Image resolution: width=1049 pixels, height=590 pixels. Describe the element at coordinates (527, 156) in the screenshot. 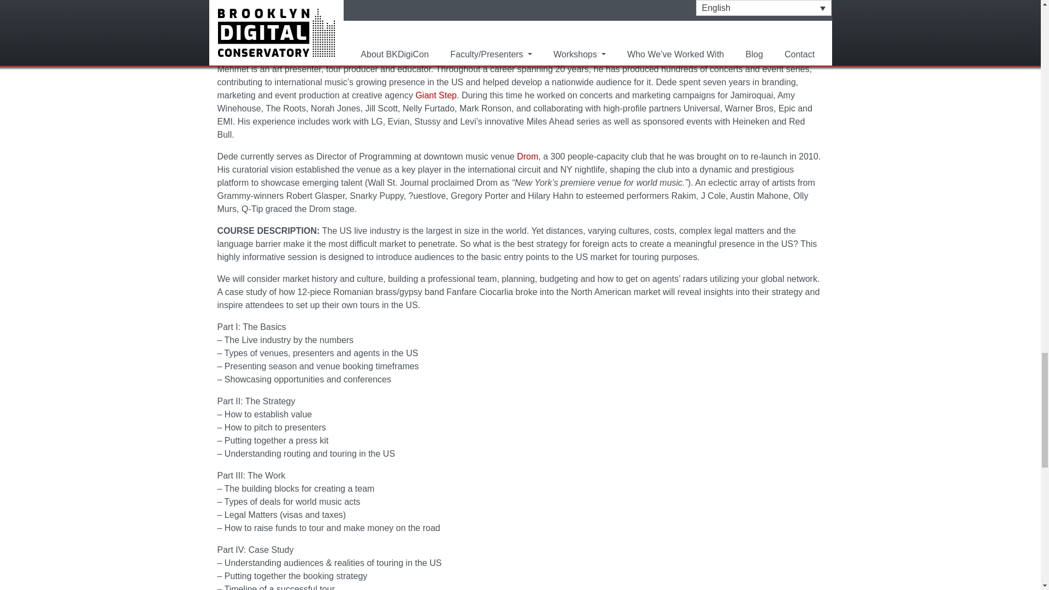

I see `Drom` at that location.